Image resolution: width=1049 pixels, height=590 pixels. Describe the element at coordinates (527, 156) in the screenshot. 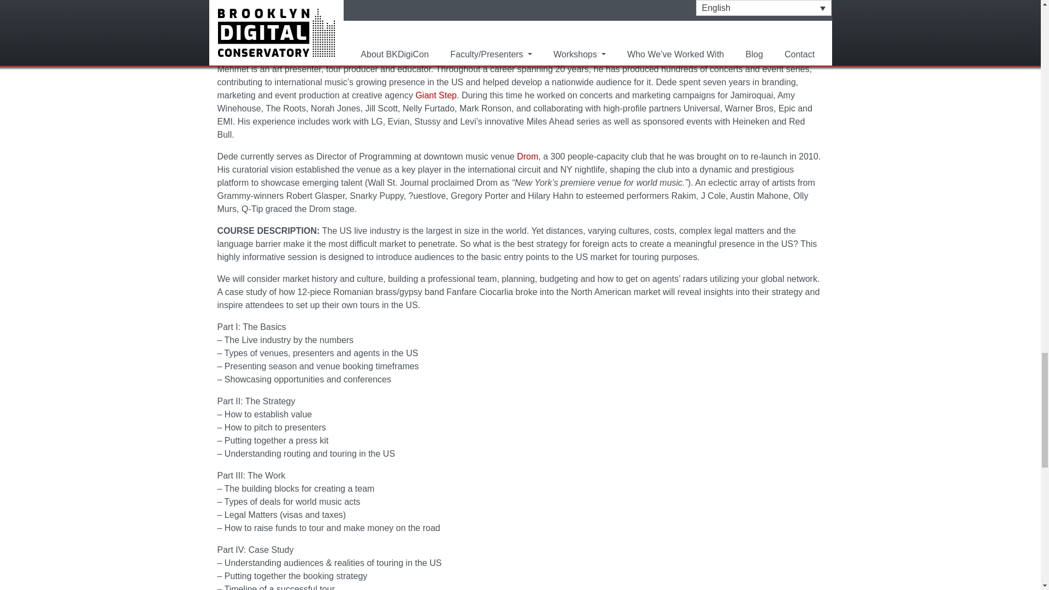

I see `Drom` at that location.